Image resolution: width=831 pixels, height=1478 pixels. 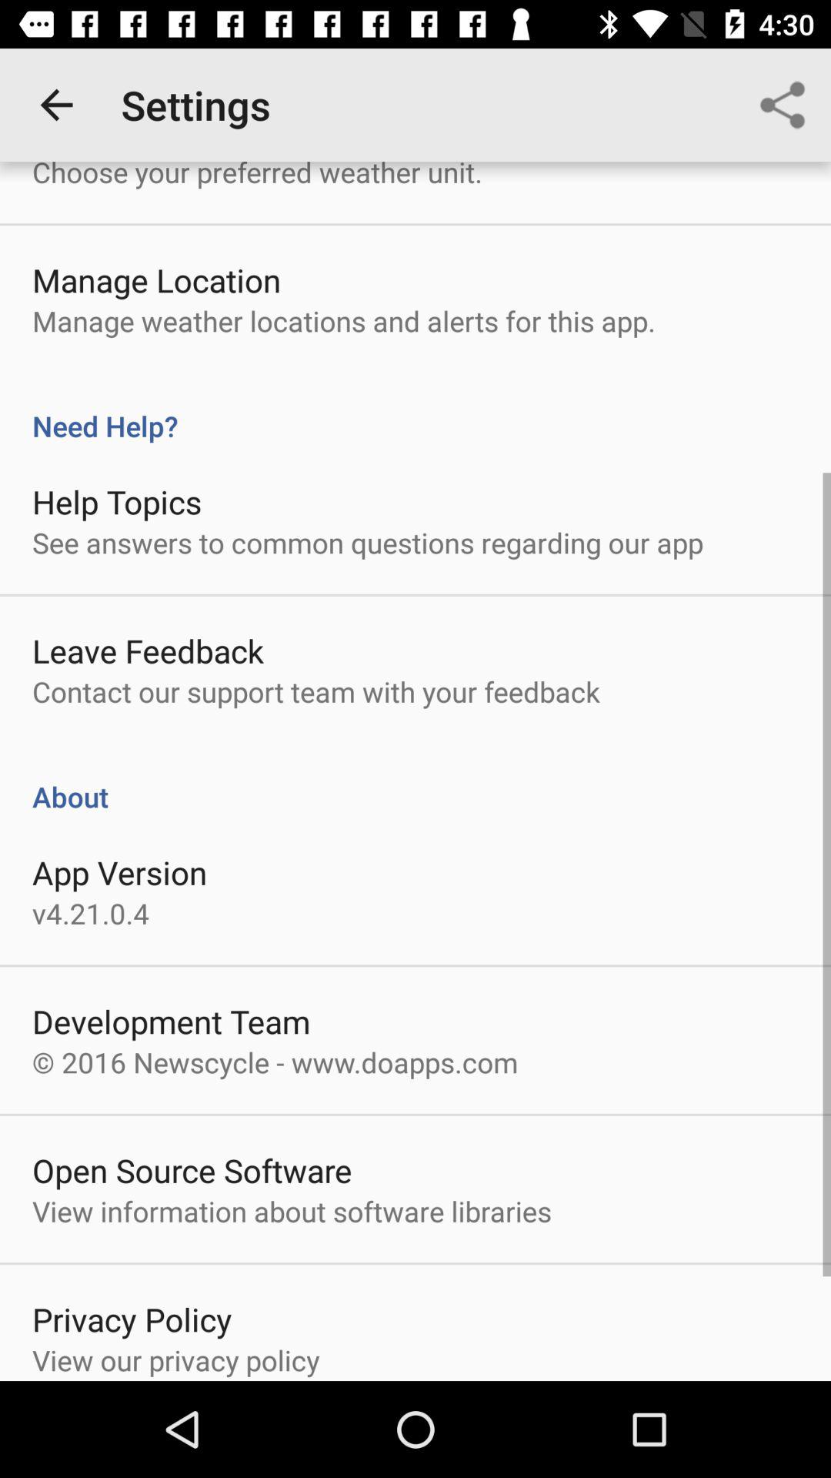 I want to click on open the manage weather locations item, so click(x=343, y=320).